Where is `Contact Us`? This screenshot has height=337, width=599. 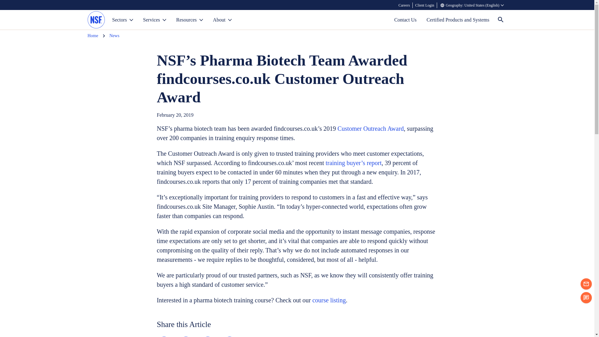
Contact Us is located at coordinates (406, 20).